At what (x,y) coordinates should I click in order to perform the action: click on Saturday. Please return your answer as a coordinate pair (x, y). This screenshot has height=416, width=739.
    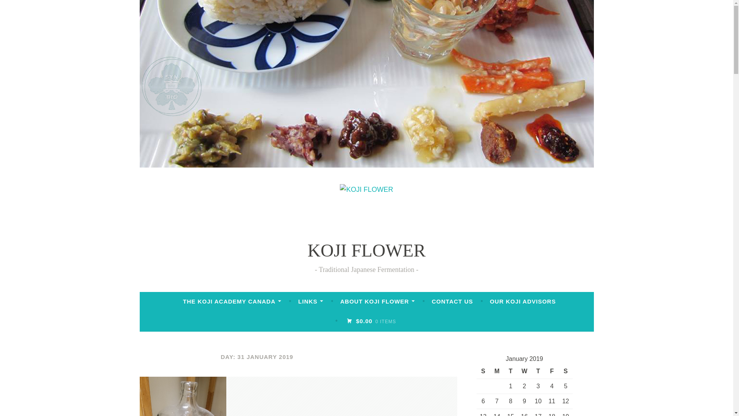
    Looking at the image, I should click on (566, 371).